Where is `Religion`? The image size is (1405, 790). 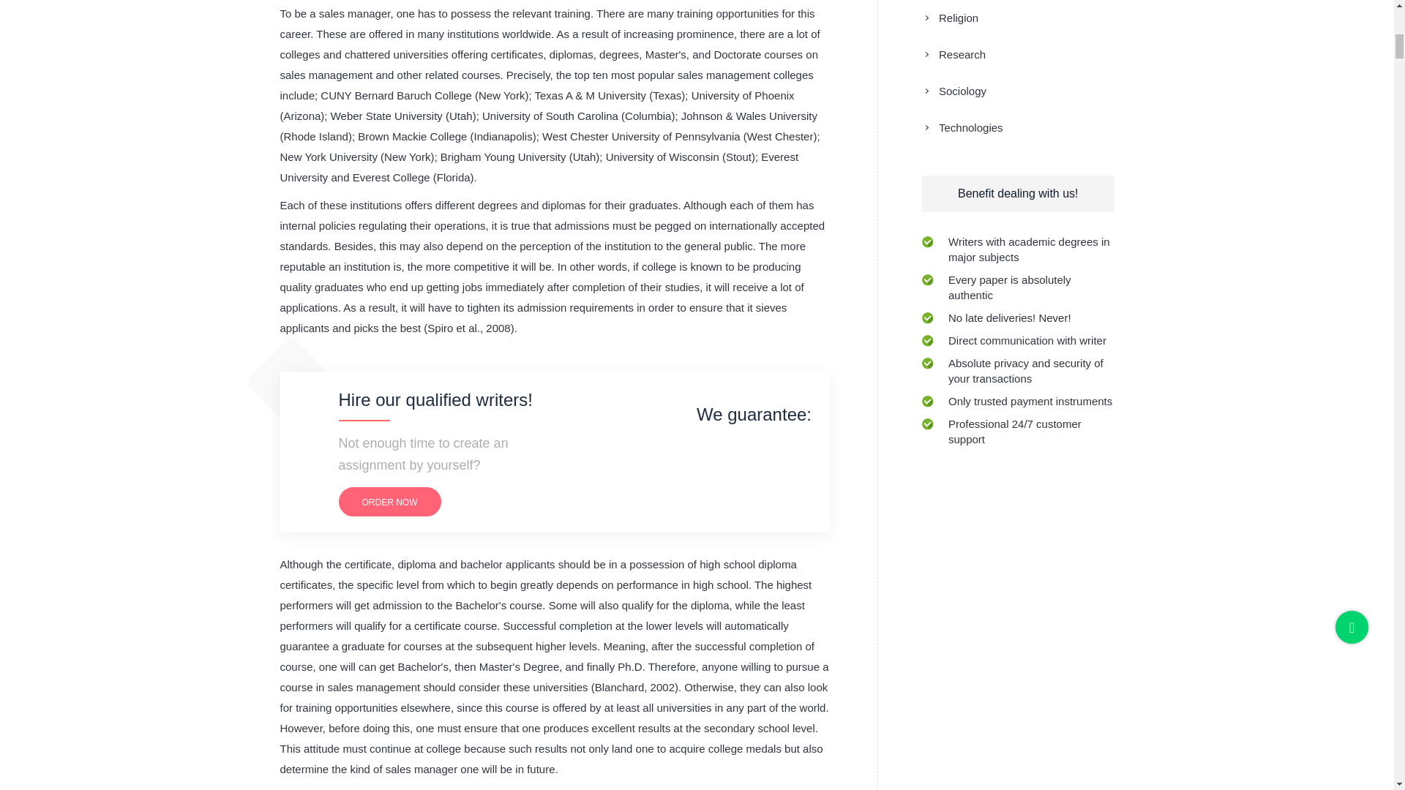 Religion is located at coordinates (950, 18).